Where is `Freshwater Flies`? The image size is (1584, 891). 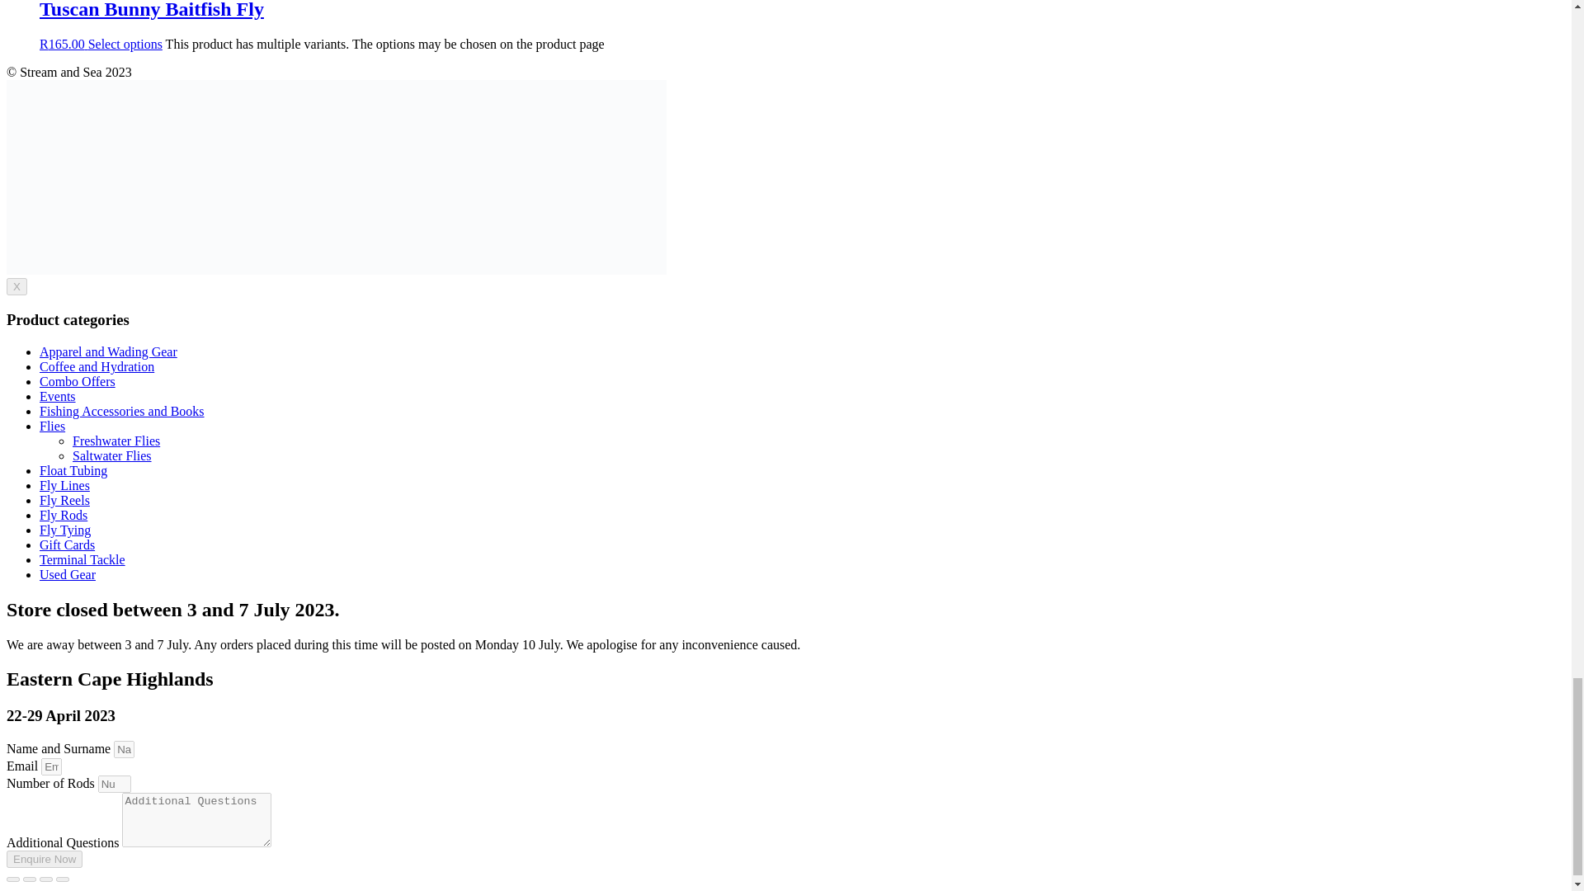
Freshwater Flies is located at coordinates (115, 441).